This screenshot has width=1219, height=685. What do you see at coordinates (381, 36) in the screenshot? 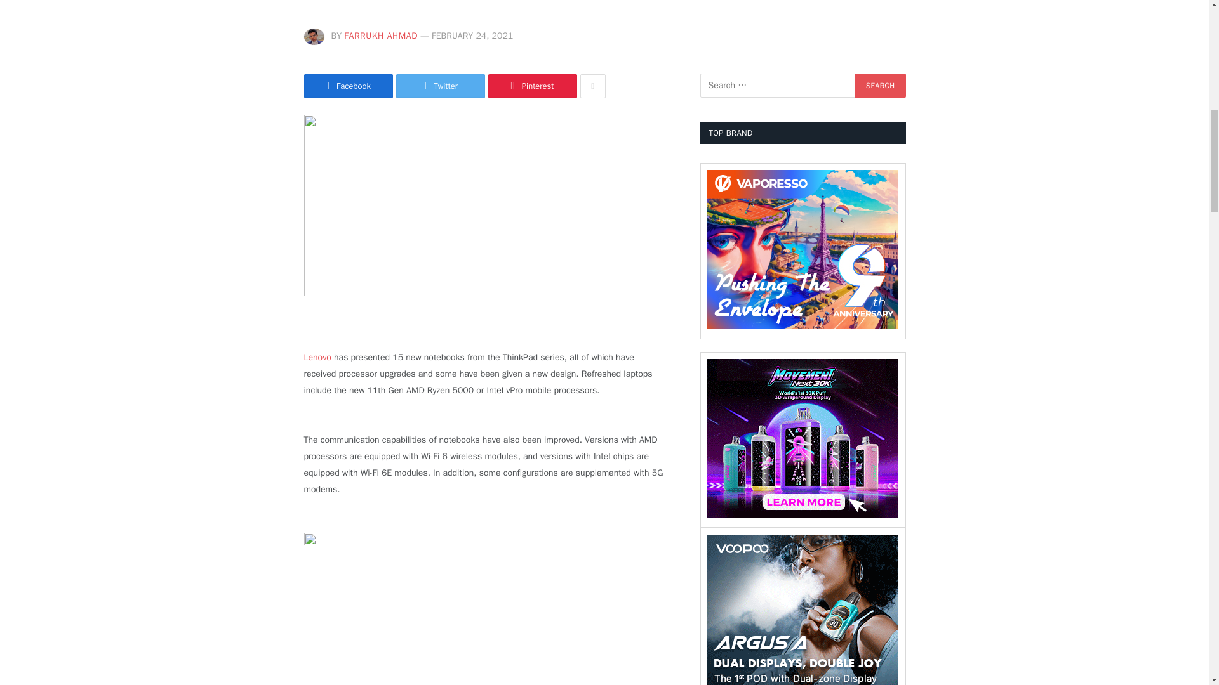
I see `Posts by Farrukh Ahmad` at bounding box center [381, 36].